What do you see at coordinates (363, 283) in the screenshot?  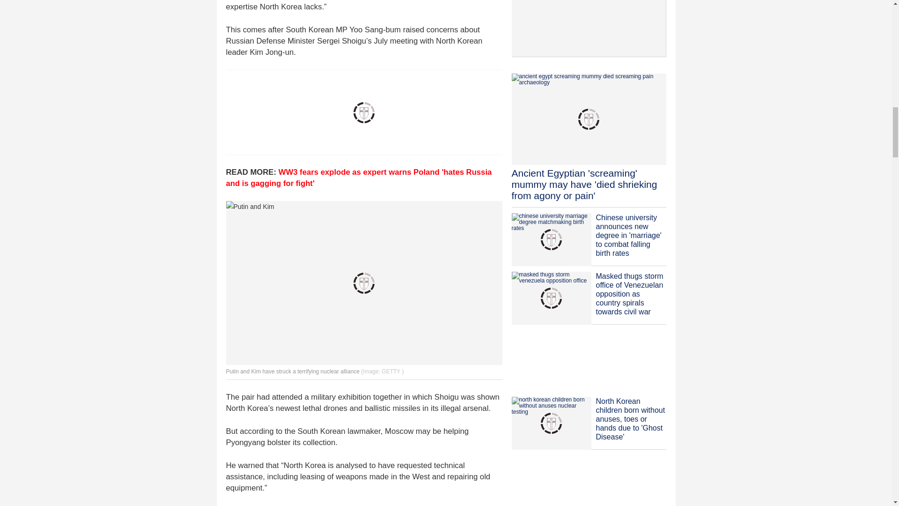 I see `Putin and Kim ` at bounding box center [363, 283].